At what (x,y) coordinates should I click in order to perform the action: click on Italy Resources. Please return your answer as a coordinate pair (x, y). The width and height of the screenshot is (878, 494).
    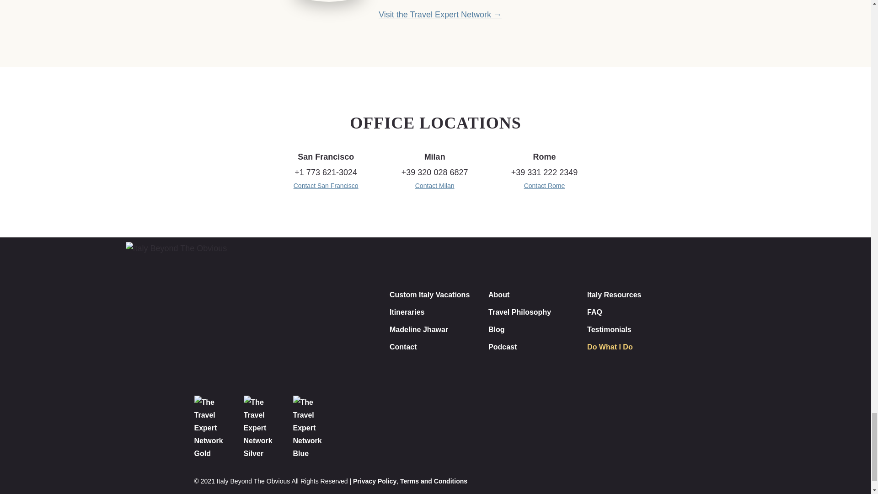
    Looking at the image, I should click on (614, 294).